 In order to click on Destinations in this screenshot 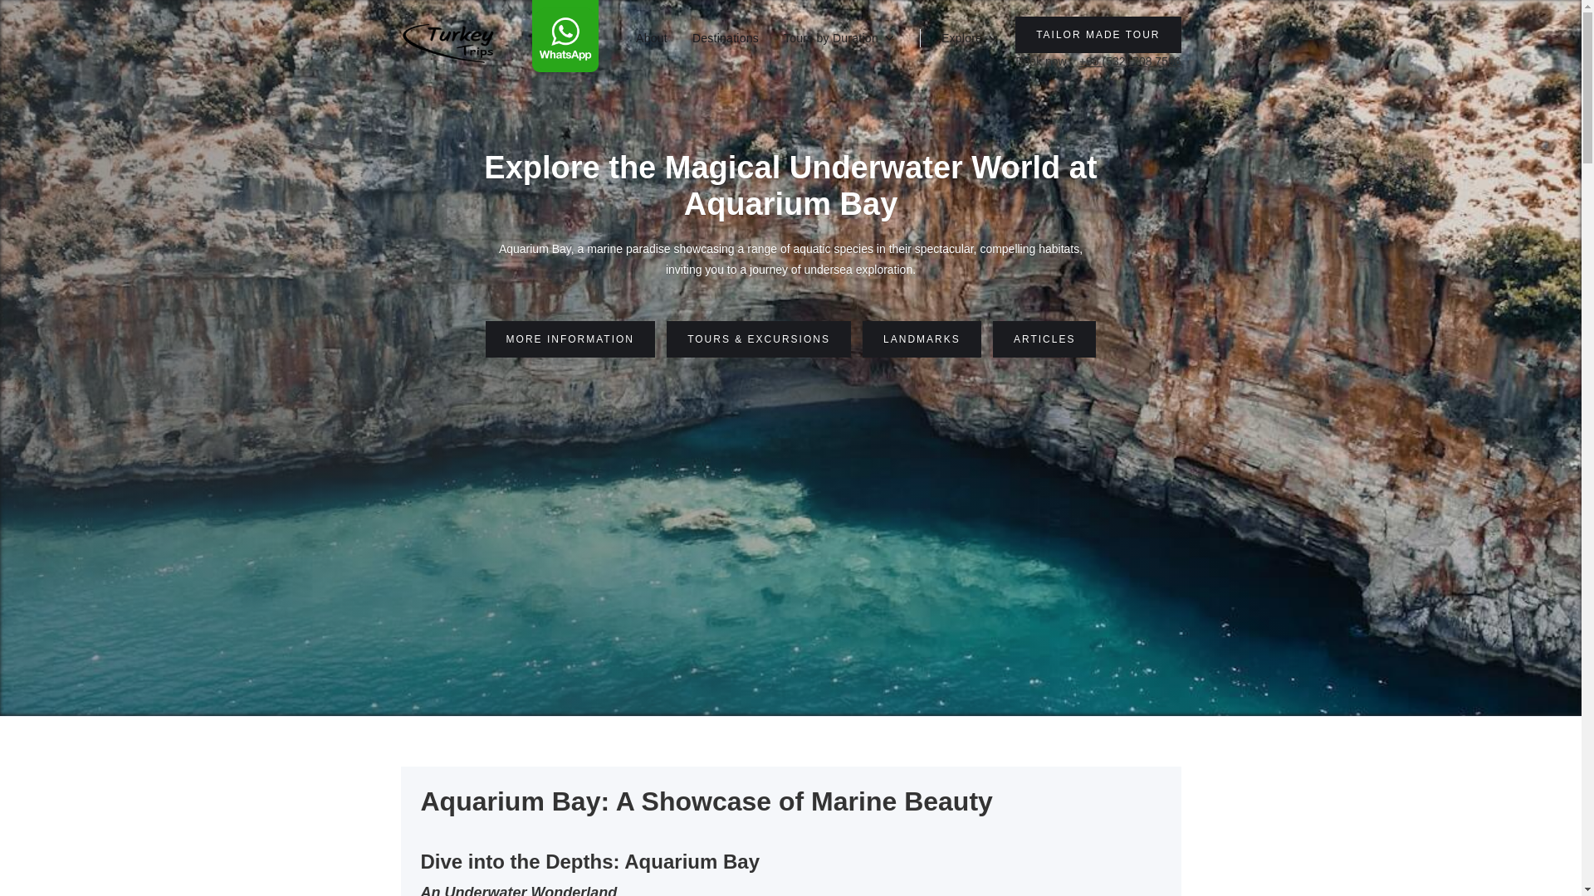, I will do `click(725, 37)`.